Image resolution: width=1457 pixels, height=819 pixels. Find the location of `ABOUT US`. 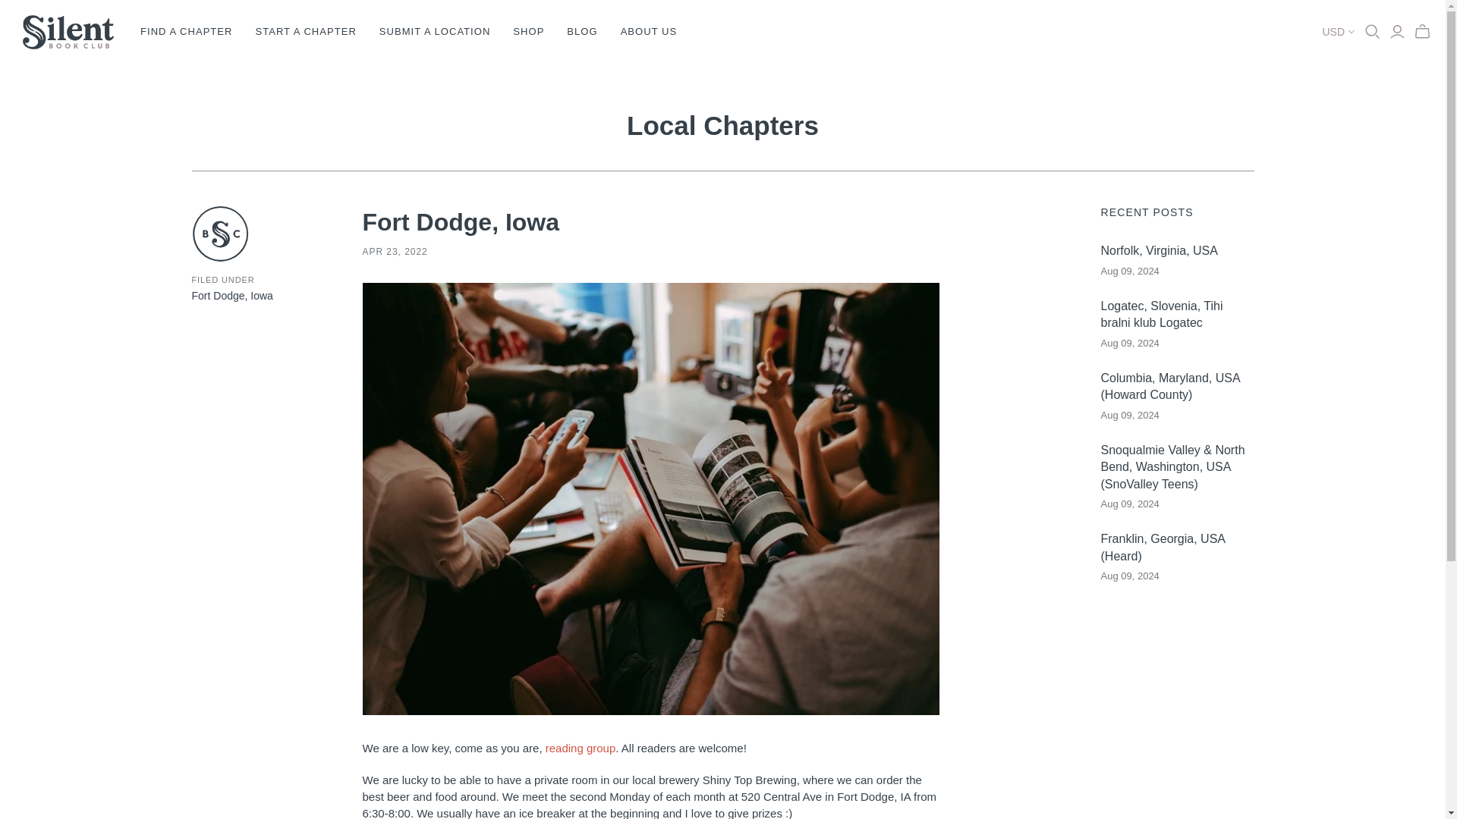

ABOUT US is located at coordinates (649, 32).